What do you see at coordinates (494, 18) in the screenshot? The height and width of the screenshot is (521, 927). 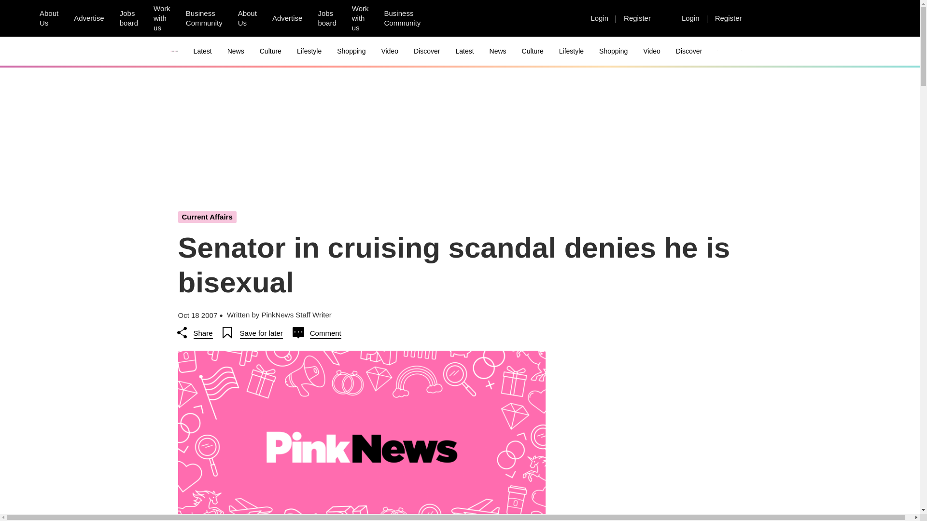 I see `Follow PinkNews on LinkedIn` at bounding box center [494, 18].